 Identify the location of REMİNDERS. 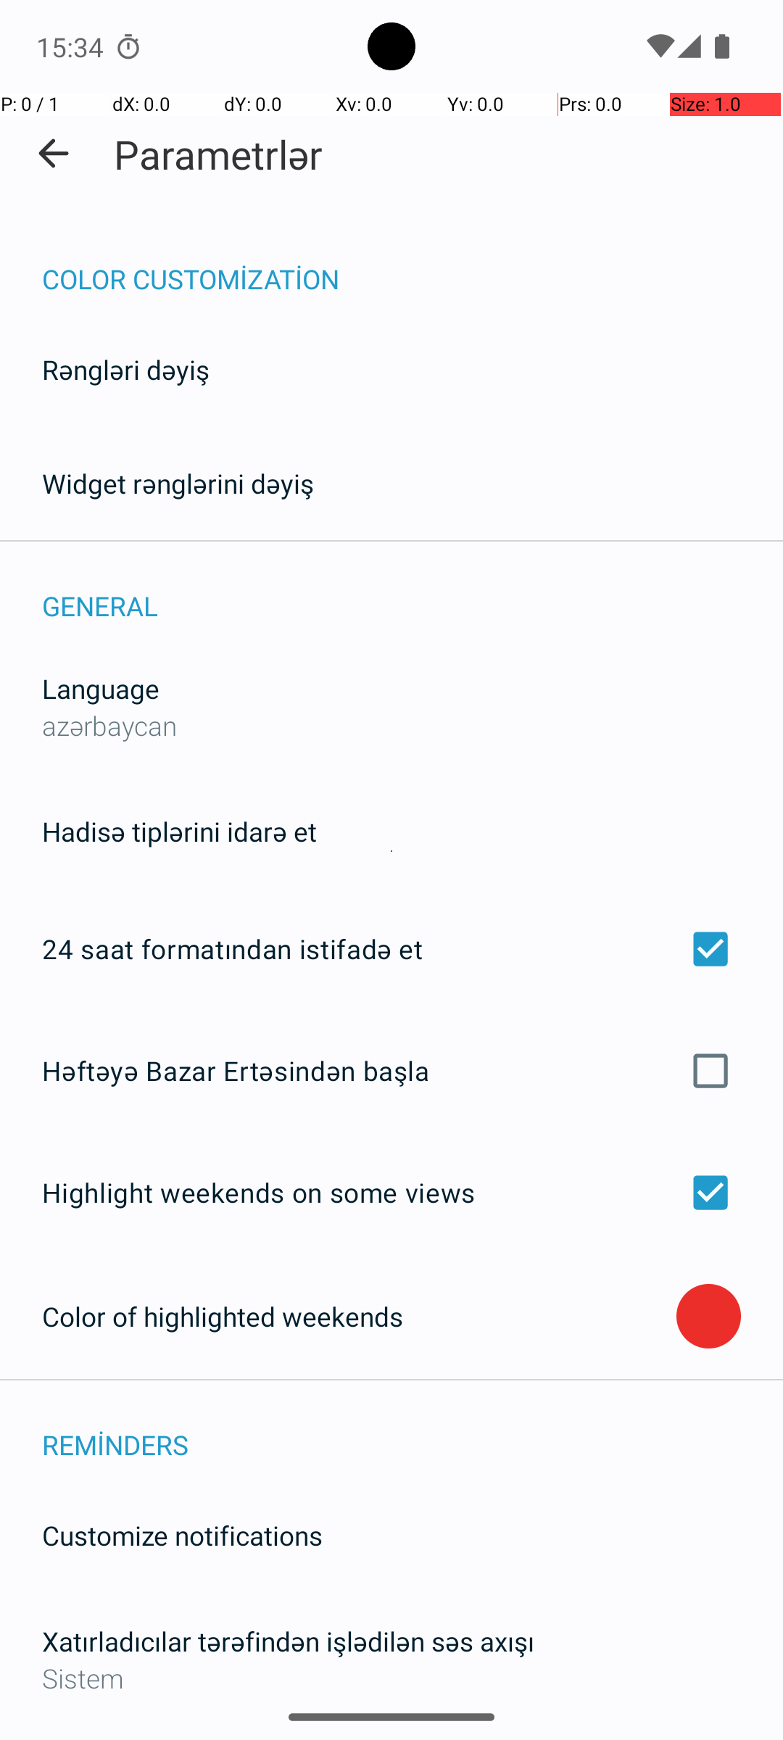
(413, 1430).